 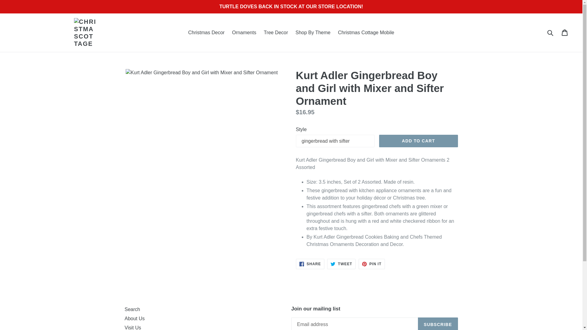 What do you see at coordinates (372, 264) in the screenshot?
I see `Visit Us` at bounding box center [372, 264].